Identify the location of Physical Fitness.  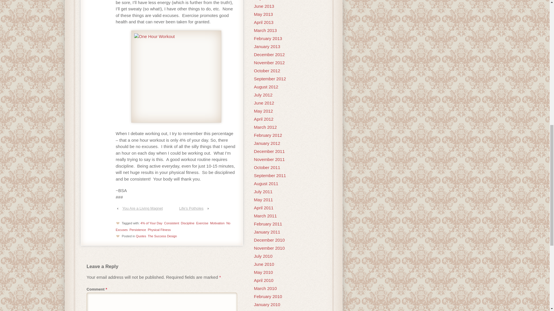
(159, 230).